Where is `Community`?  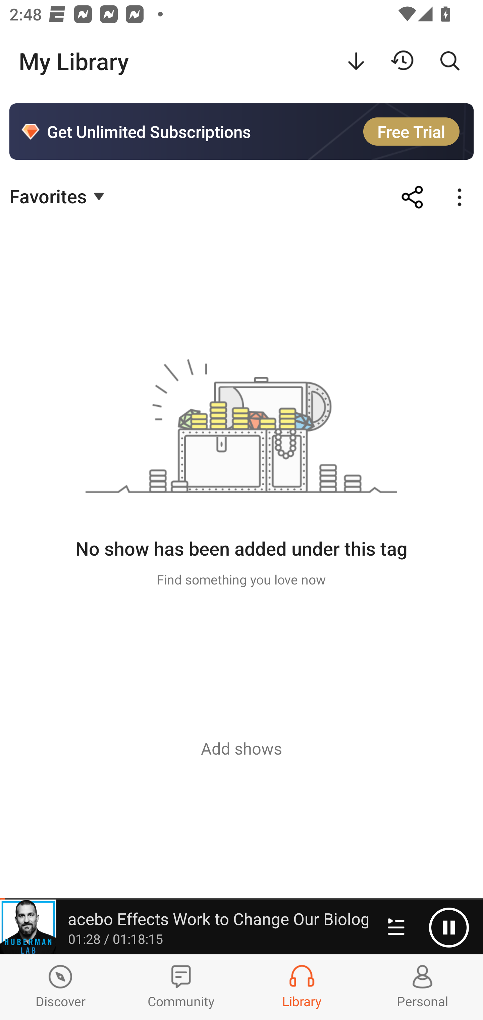
Community is located at coordinates (181, 987).